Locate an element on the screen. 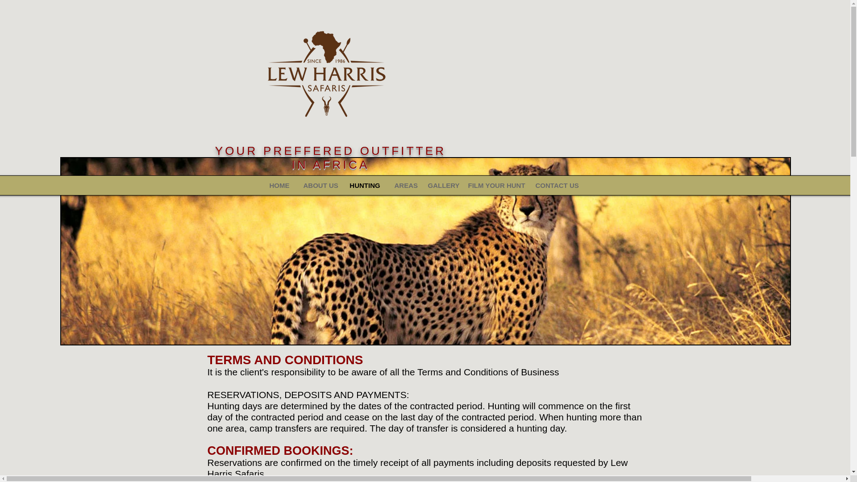 The height and width of the screenshot is (482, 857). Wix Chat is located at coordinates (767, 461).